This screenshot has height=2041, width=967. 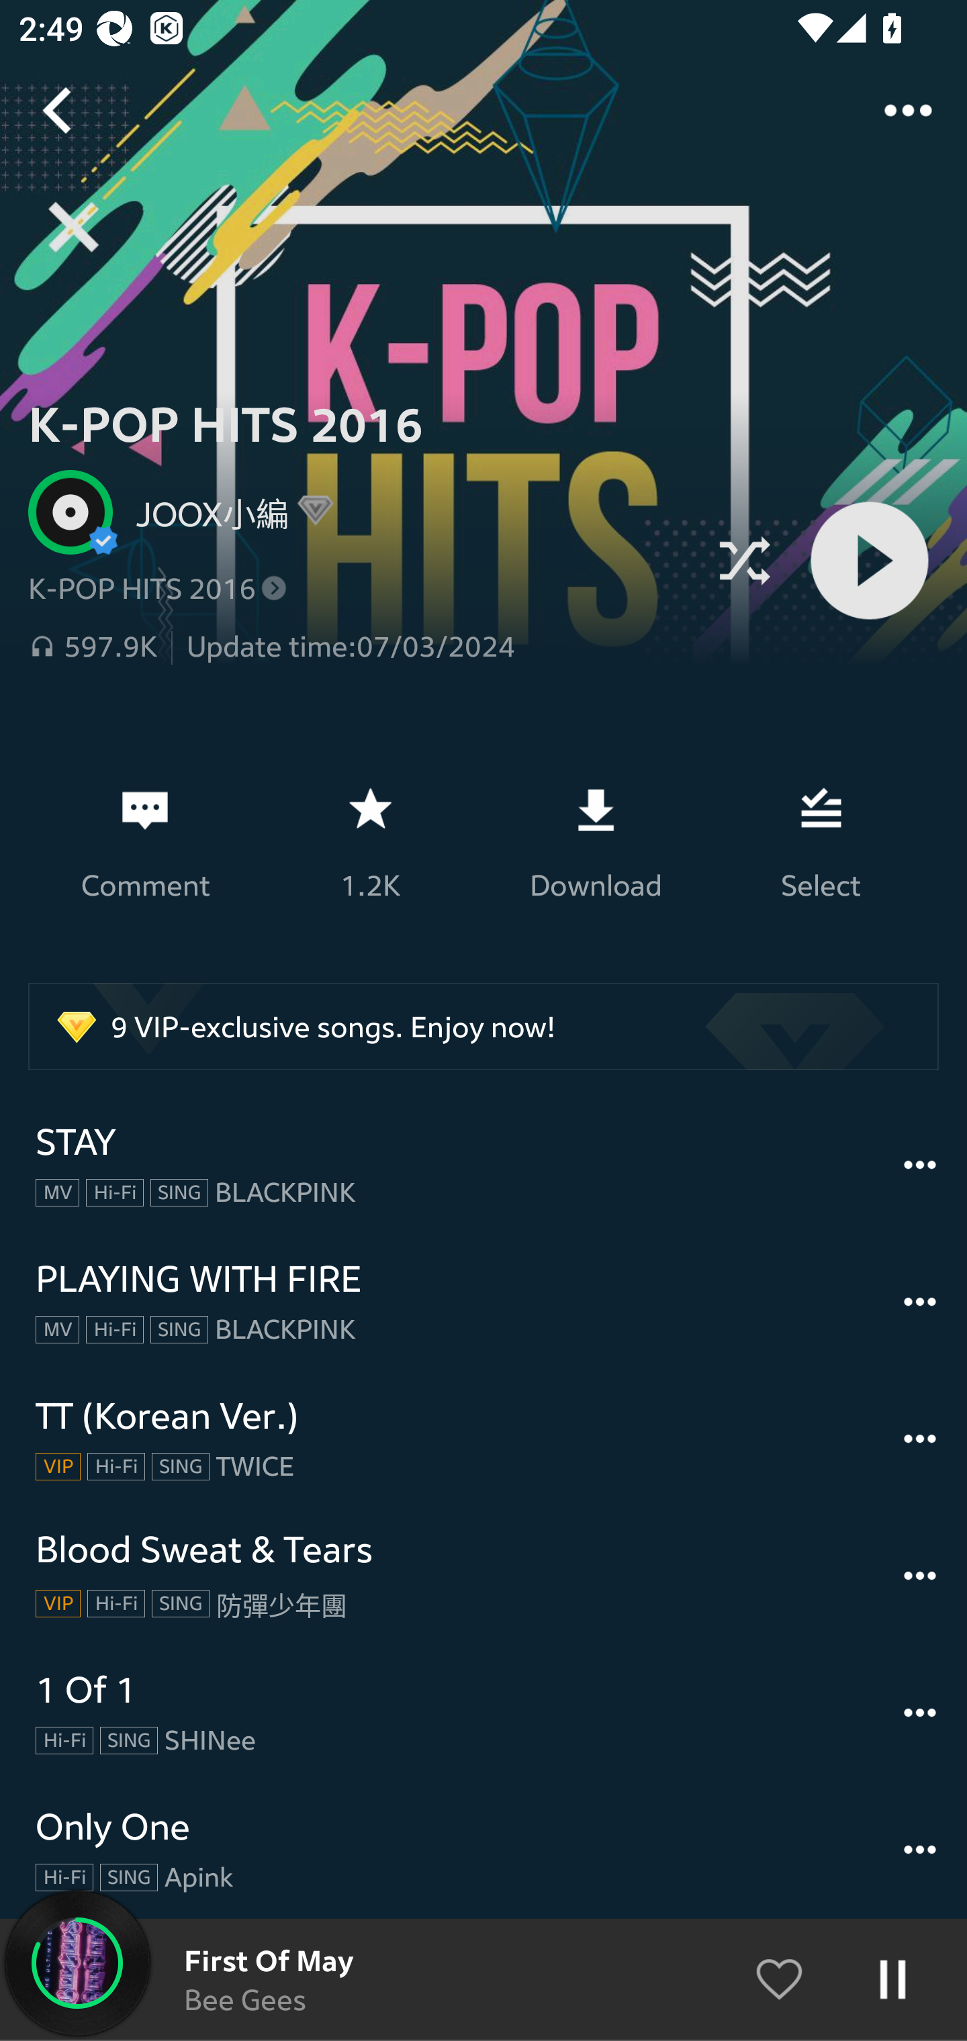 What do you see at coordinates (483, 1166) in the screenshot?
I see `STAY MV Hi-Fi SING BLACKPINK` at bounding box center [483, 1166].